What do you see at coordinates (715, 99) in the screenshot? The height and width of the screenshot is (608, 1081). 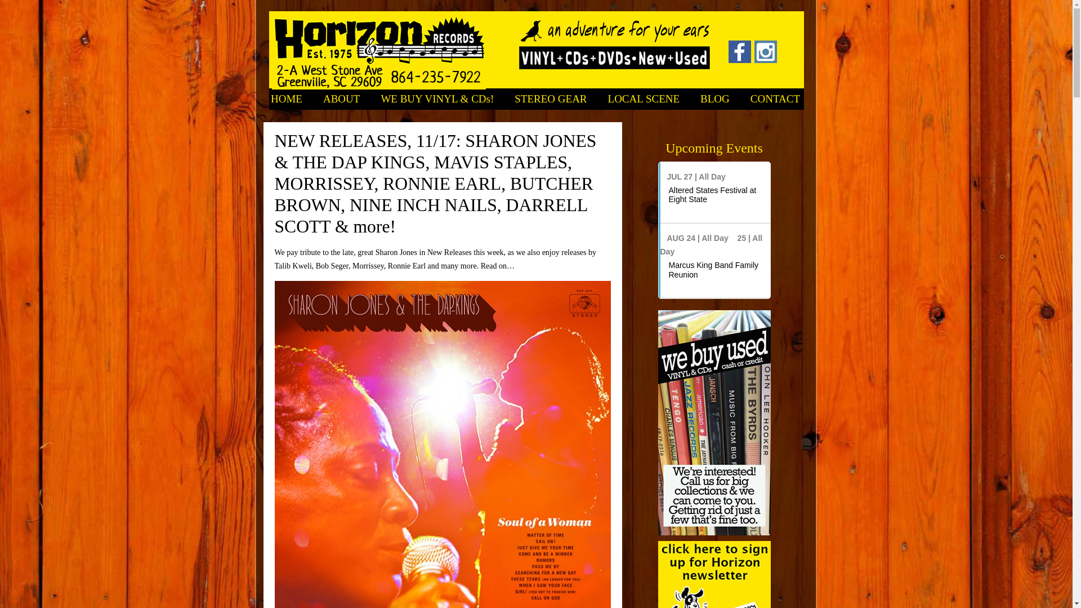 I see `BLOG` at bounding box center [715, 99].